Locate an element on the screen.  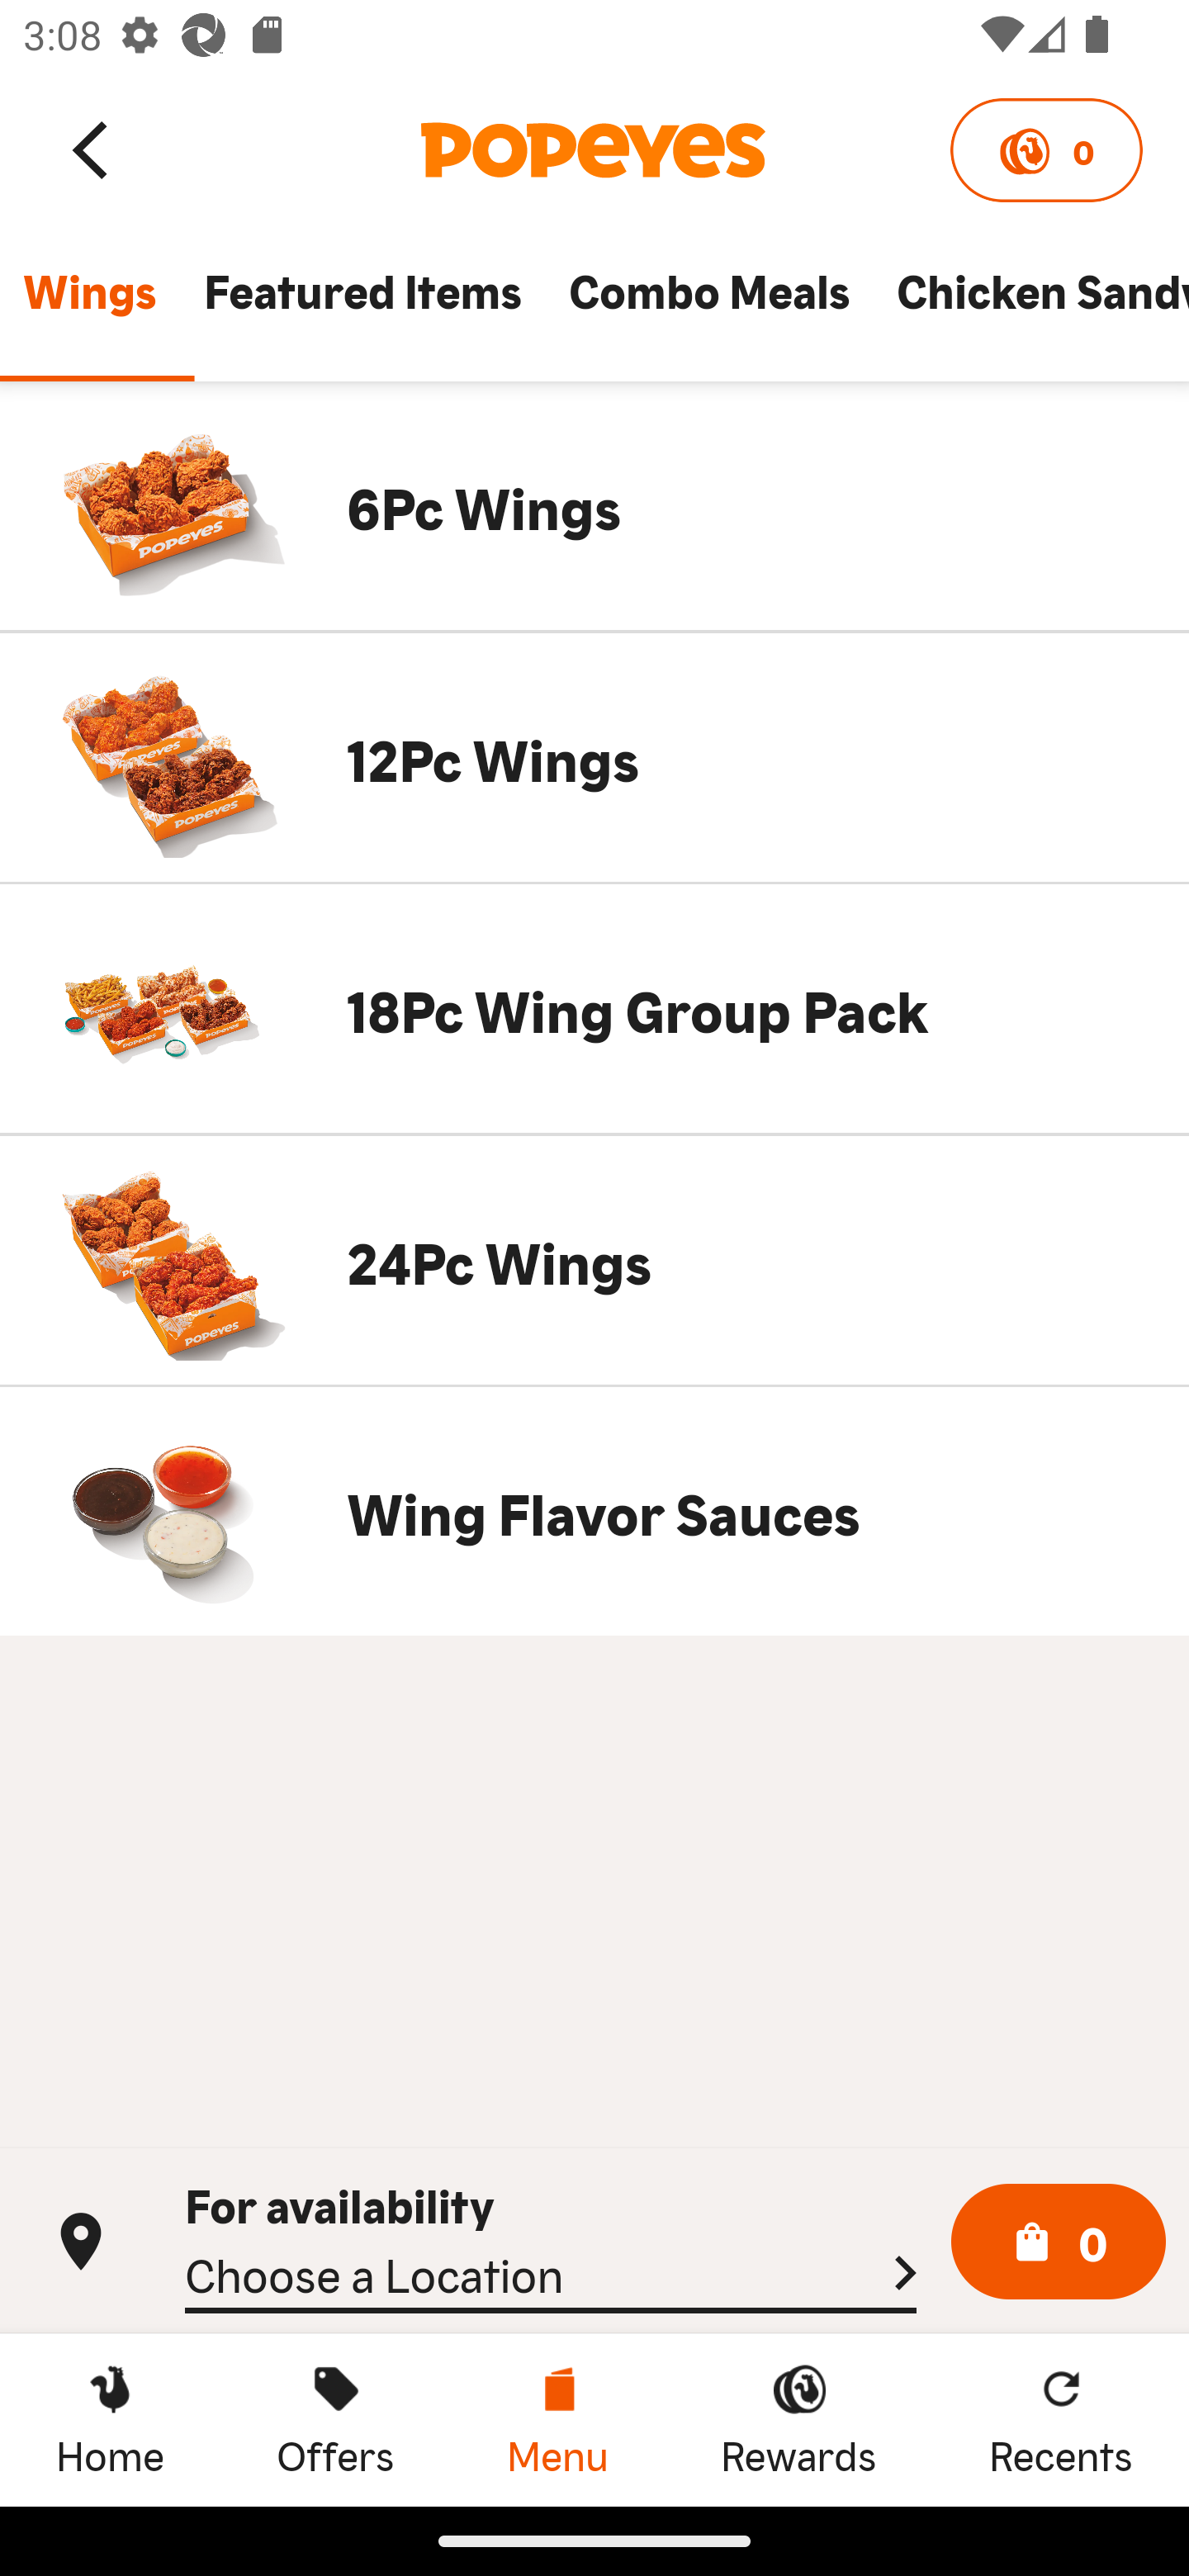
Back is located at coordinates (92, 149).